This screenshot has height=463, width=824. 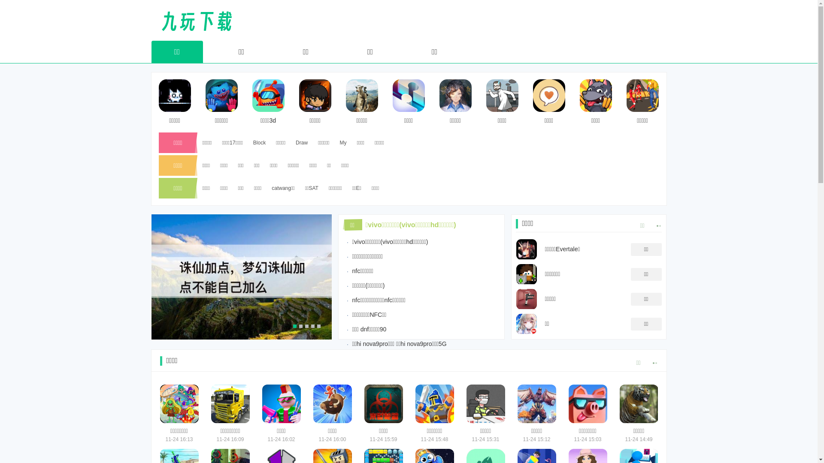 I want to click on My, so click(x=343, y=143).